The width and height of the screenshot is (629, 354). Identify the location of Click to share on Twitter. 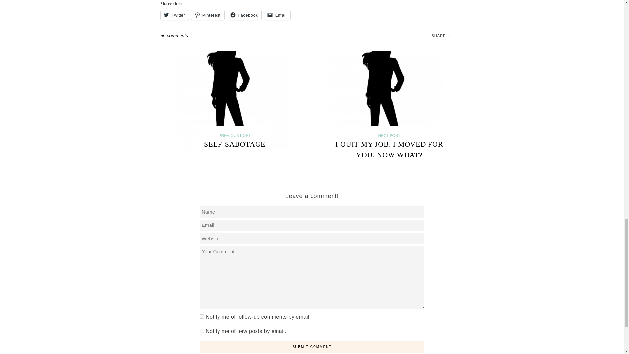
(174, 15).